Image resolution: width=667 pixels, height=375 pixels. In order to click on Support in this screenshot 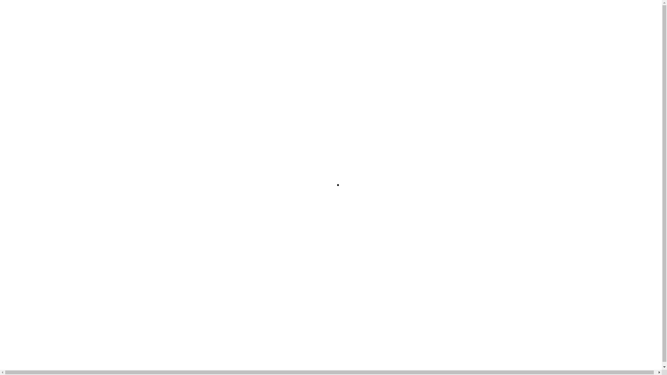, I will do `click(163, 170)`.